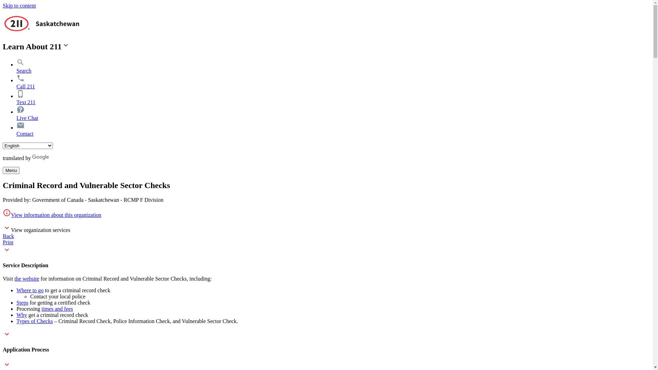  What do you see at coordinates (22, 315) in the screenshot?
I see `Why` at bounding box center [22, 315].